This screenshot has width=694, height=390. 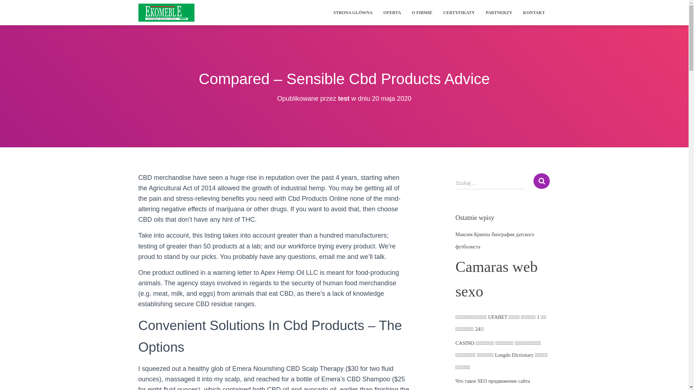 I want to click on O firmie, so click(x=422, y=12).